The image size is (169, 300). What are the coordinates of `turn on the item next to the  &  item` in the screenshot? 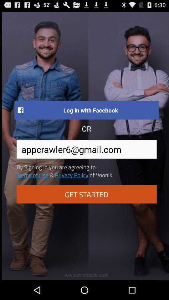 It's located at (71, 175).